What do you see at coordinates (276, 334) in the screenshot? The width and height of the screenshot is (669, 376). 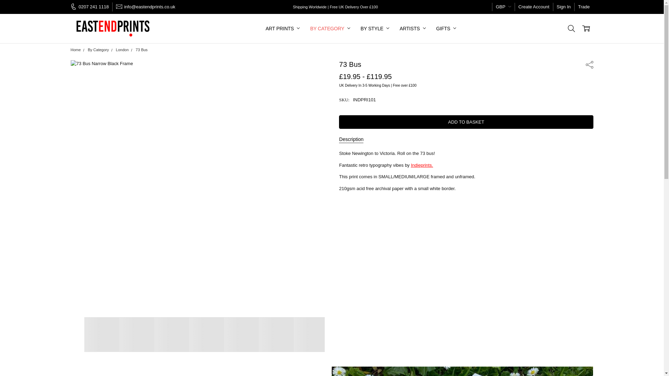 I see `73 Bus Wide Oak Frame` at bounding box center [276, 334].